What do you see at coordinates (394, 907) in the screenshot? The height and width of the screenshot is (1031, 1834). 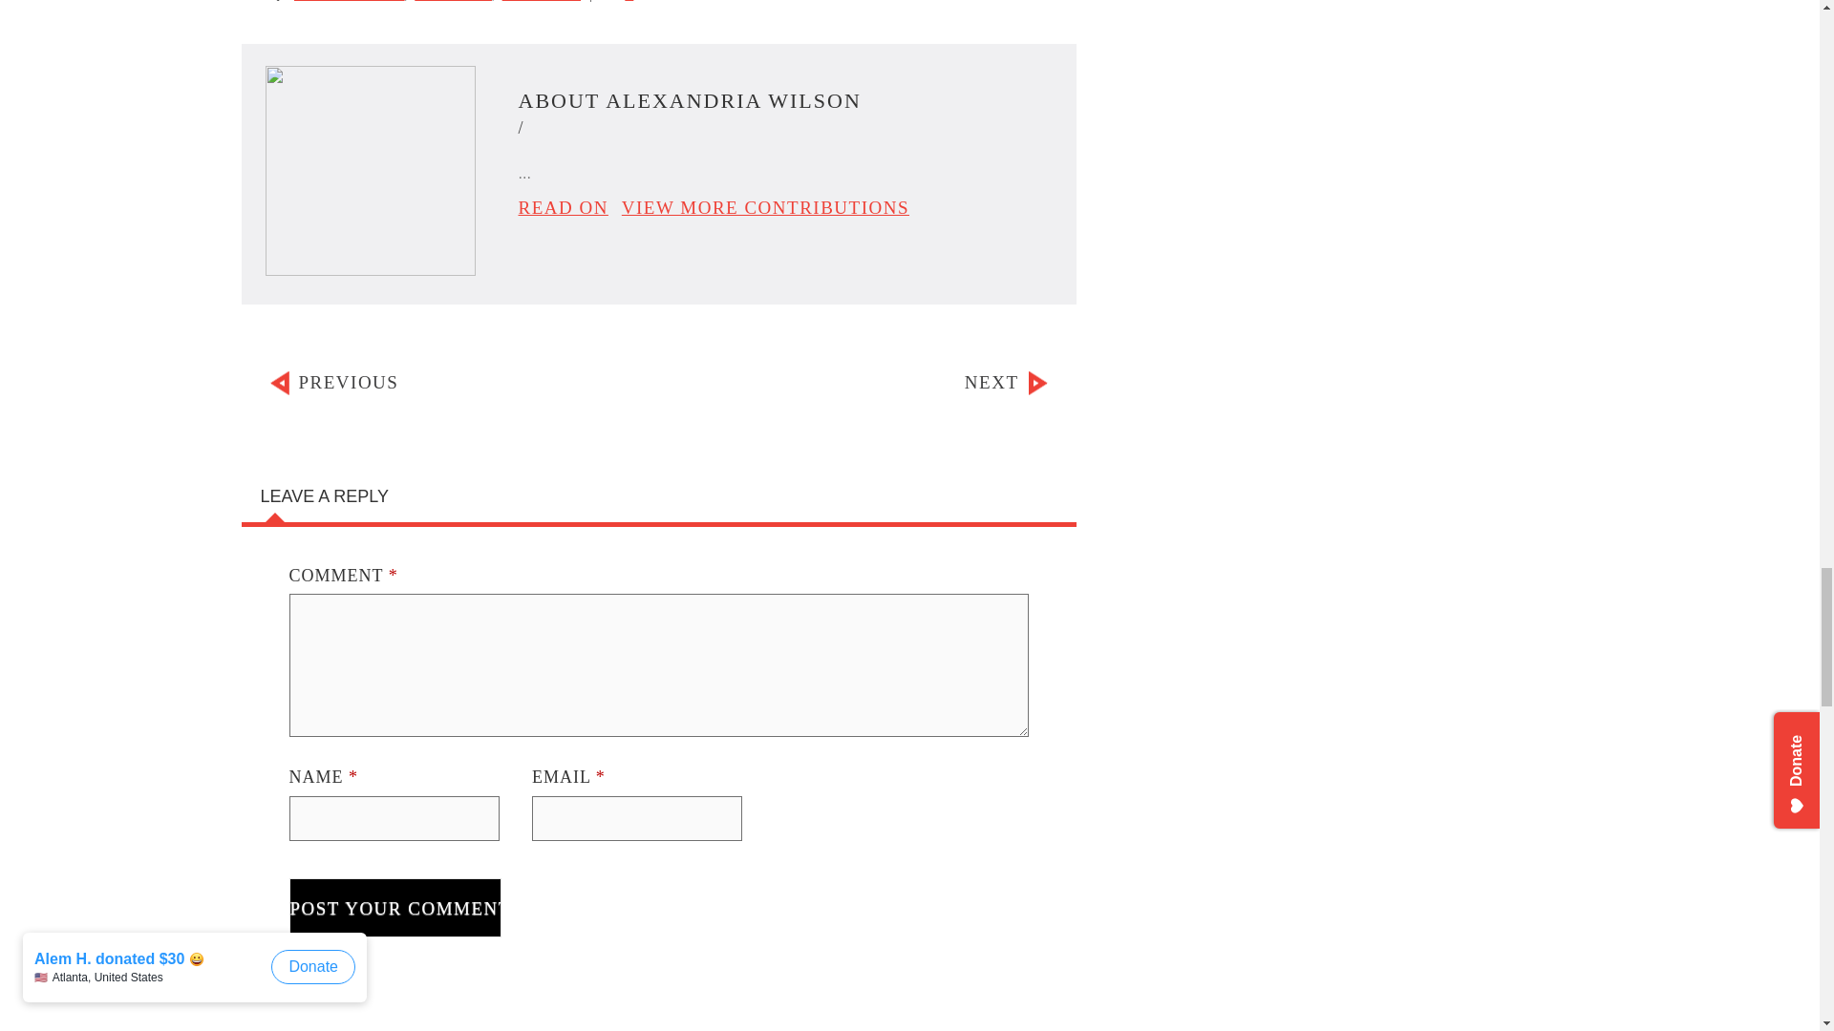 I see `post your comment` at bounding box center [394, 907].